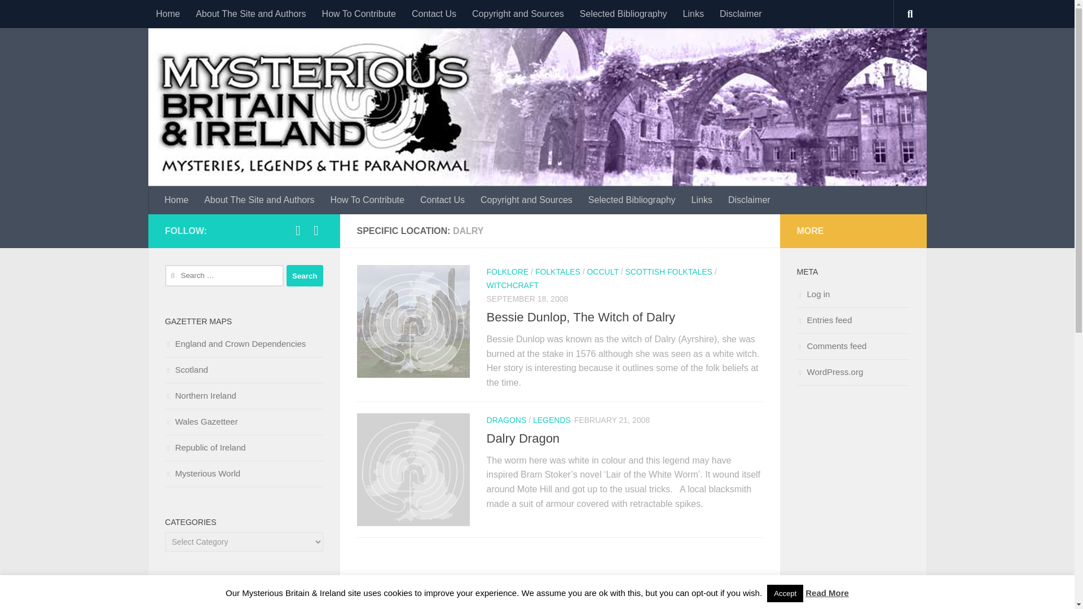  What do you see at coordinates (632, 200) in the screenshot?
I see `Selected Bibliography` at bounding box center [632, 200].